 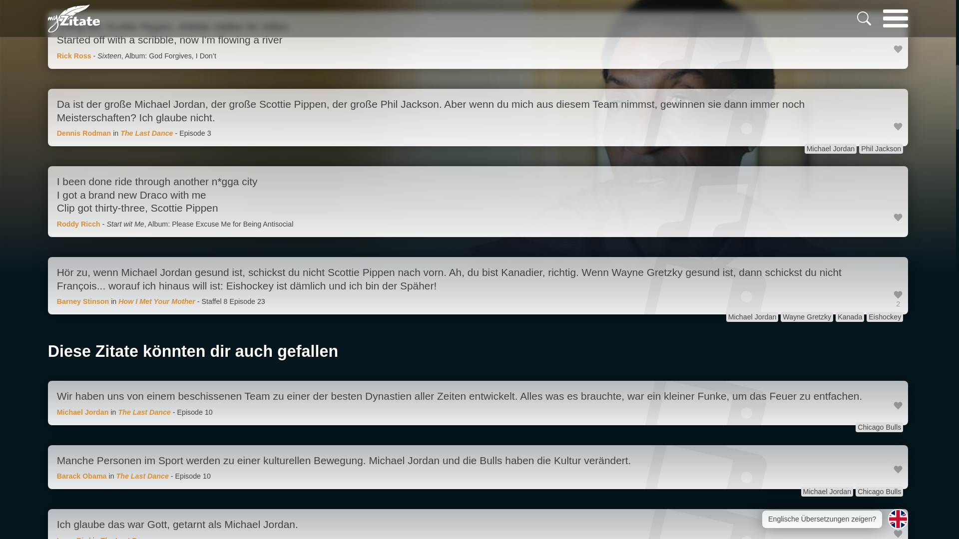 What do you see at coordinates (881, 149) in the screenshot?
I see `Phil Jackson` at bounding box center [881, 149].